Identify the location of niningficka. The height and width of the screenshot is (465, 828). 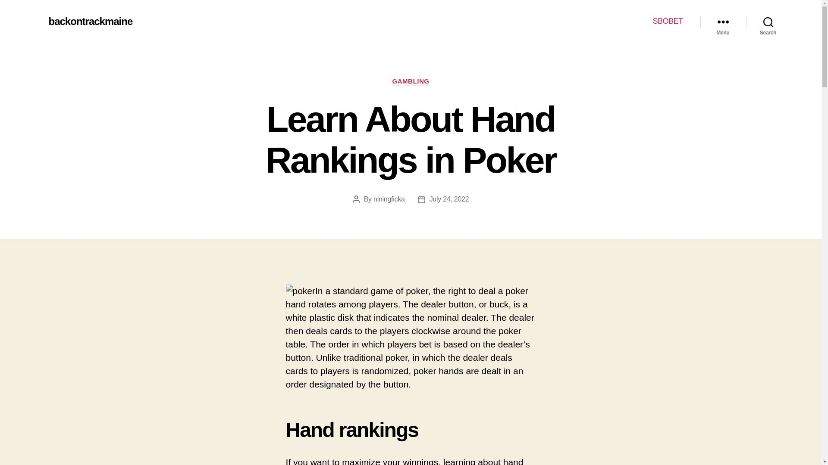
(389, 199).